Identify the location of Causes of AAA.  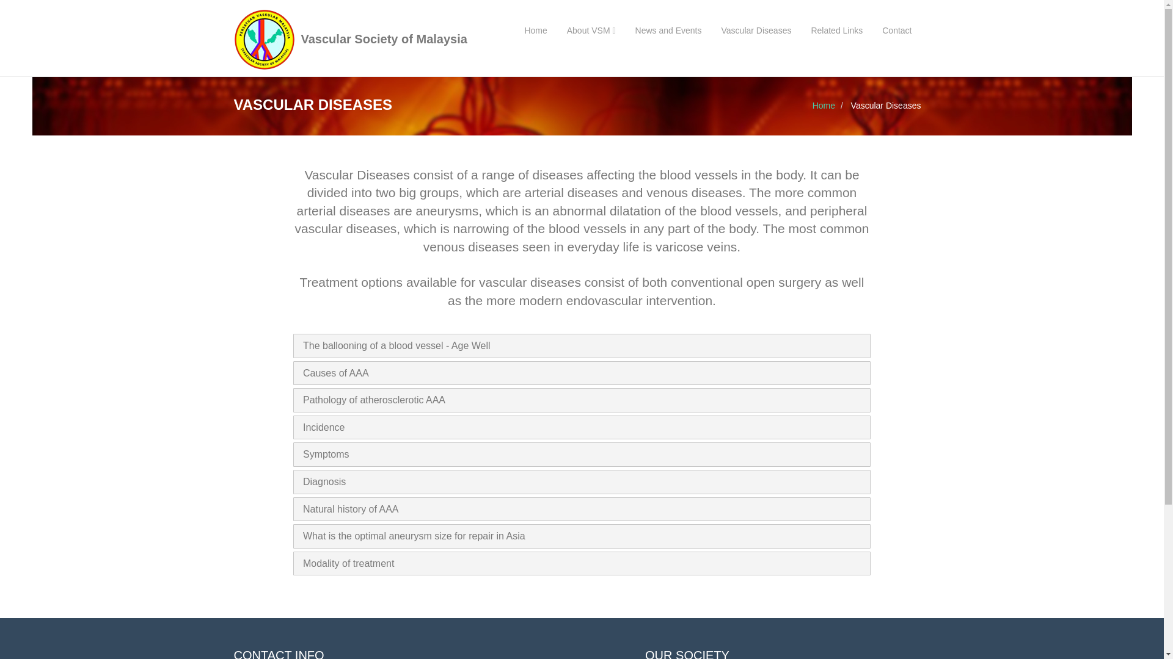
(336, 380).